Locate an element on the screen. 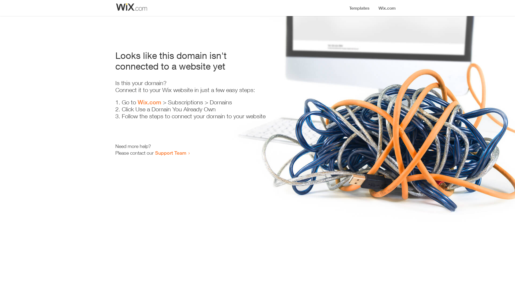  Support Team is located at coordinates (171, 153).